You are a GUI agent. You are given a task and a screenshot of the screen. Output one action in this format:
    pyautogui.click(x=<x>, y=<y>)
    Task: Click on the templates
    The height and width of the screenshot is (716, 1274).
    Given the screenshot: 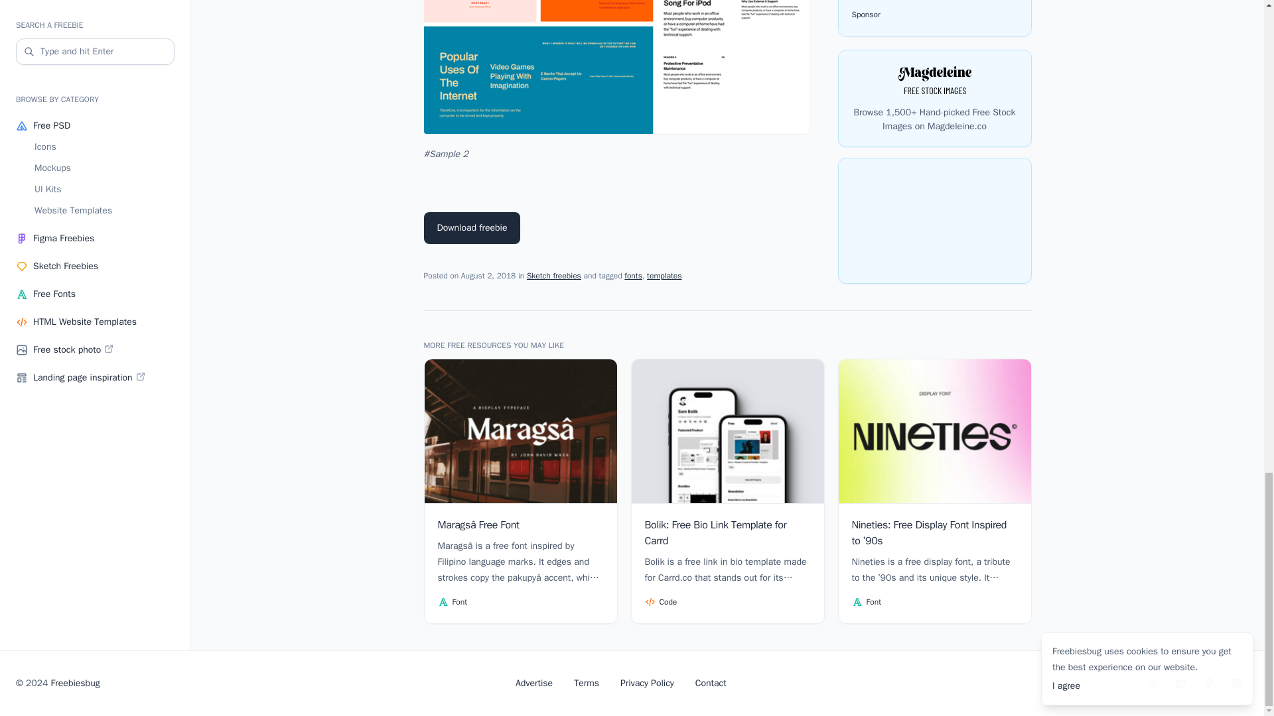 What is the action you would take?
    pyautogui.click(x=664, y=276)
    